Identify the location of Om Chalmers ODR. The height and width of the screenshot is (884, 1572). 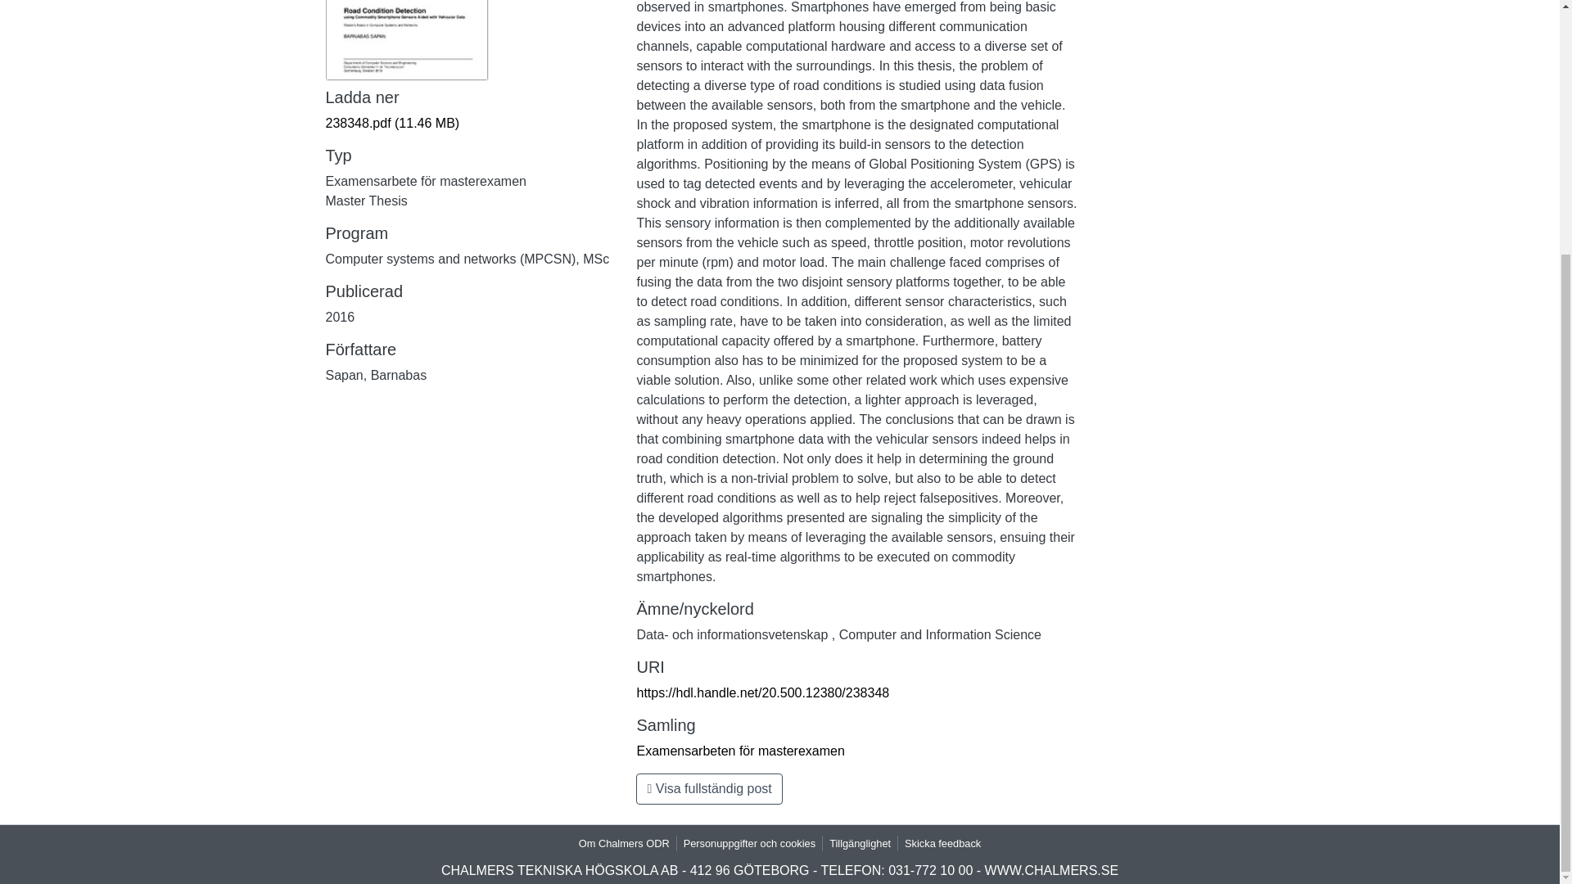
(624, 843).